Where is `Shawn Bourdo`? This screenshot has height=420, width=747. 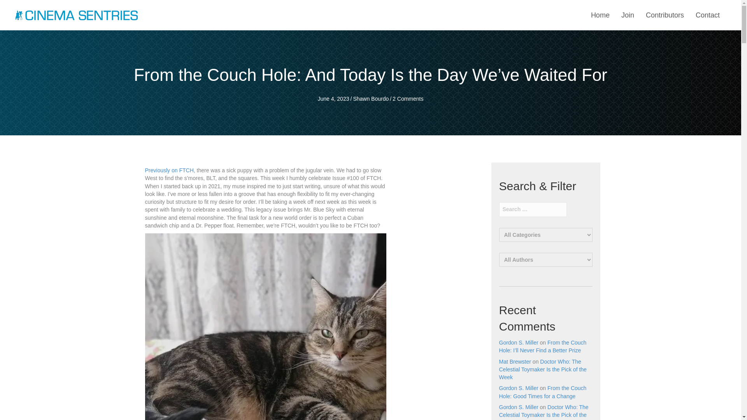
Shawn Bourdo is located at coordinates (370, 99).